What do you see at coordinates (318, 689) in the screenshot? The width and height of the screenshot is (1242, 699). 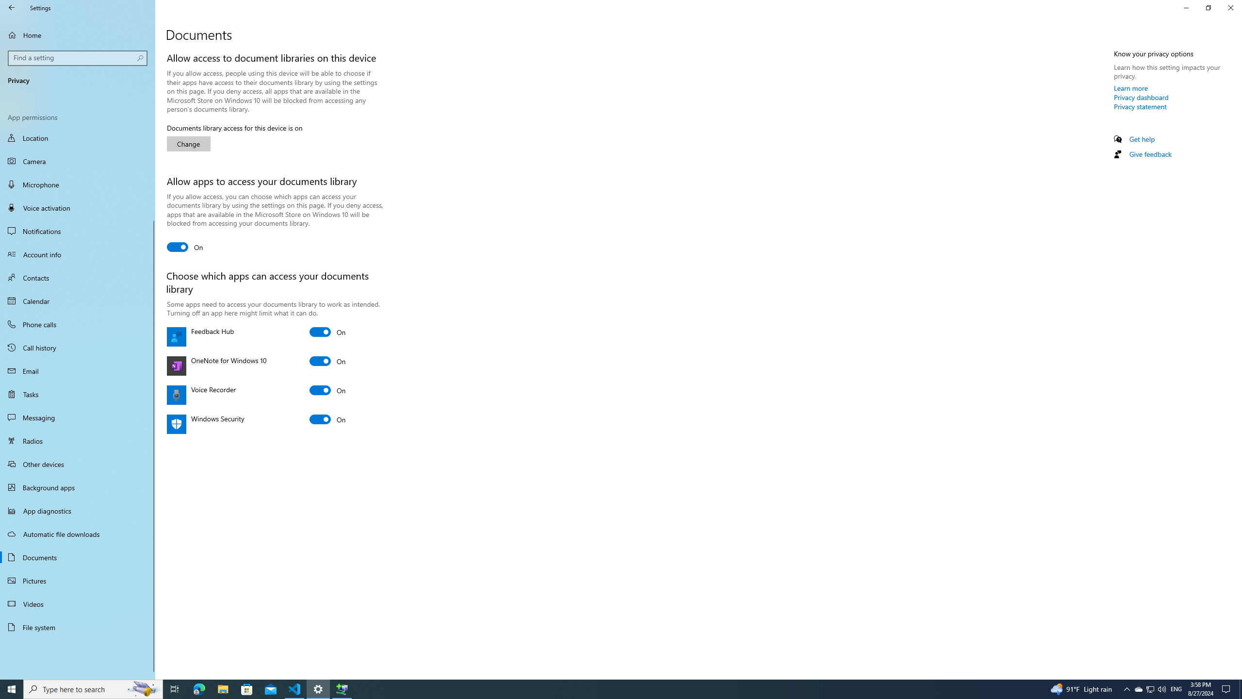 I see `Settings - 1 running window` at bounding box center [318, 689].